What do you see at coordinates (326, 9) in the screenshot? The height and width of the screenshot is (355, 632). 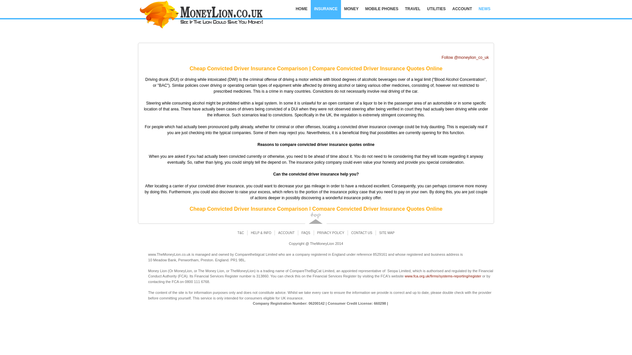 I see `Insurance` at bounding box center [326, 9].